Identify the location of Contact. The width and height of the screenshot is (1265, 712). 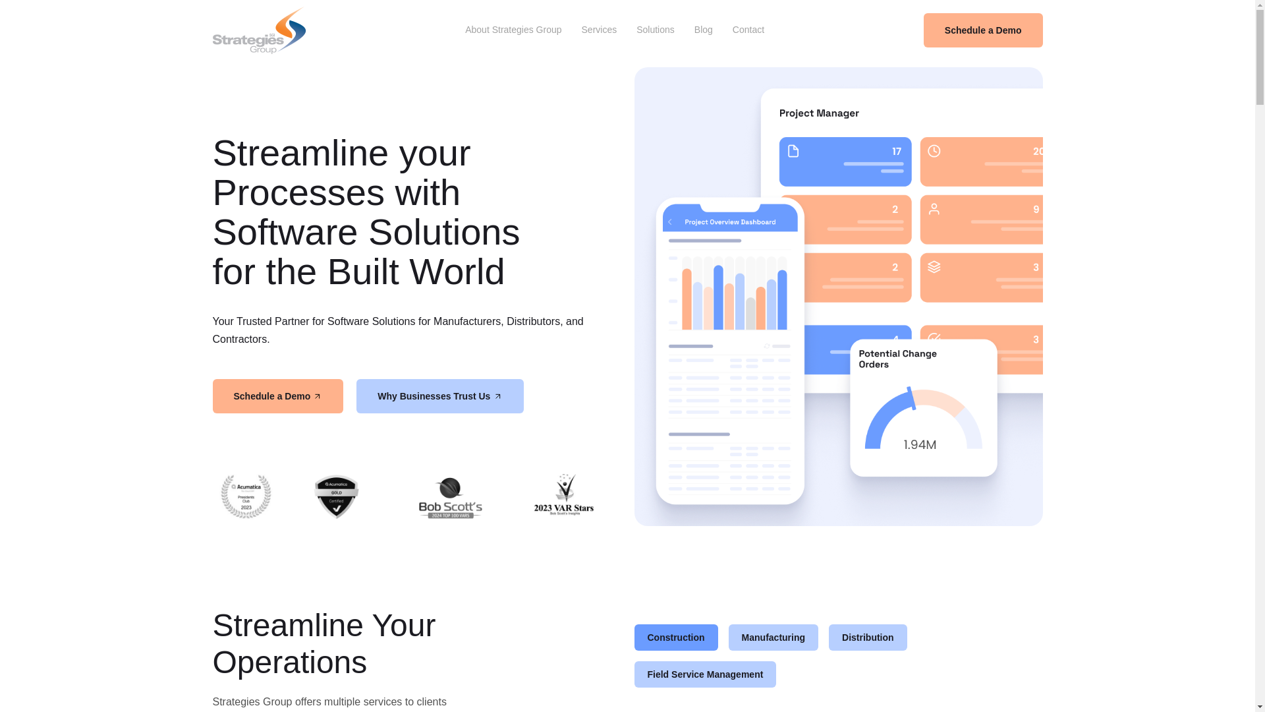
(748, 30).